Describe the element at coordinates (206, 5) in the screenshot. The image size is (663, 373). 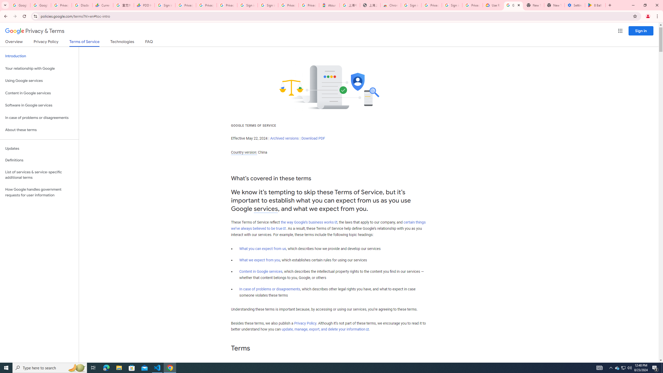
I see `Privacy Checkup` at that location.